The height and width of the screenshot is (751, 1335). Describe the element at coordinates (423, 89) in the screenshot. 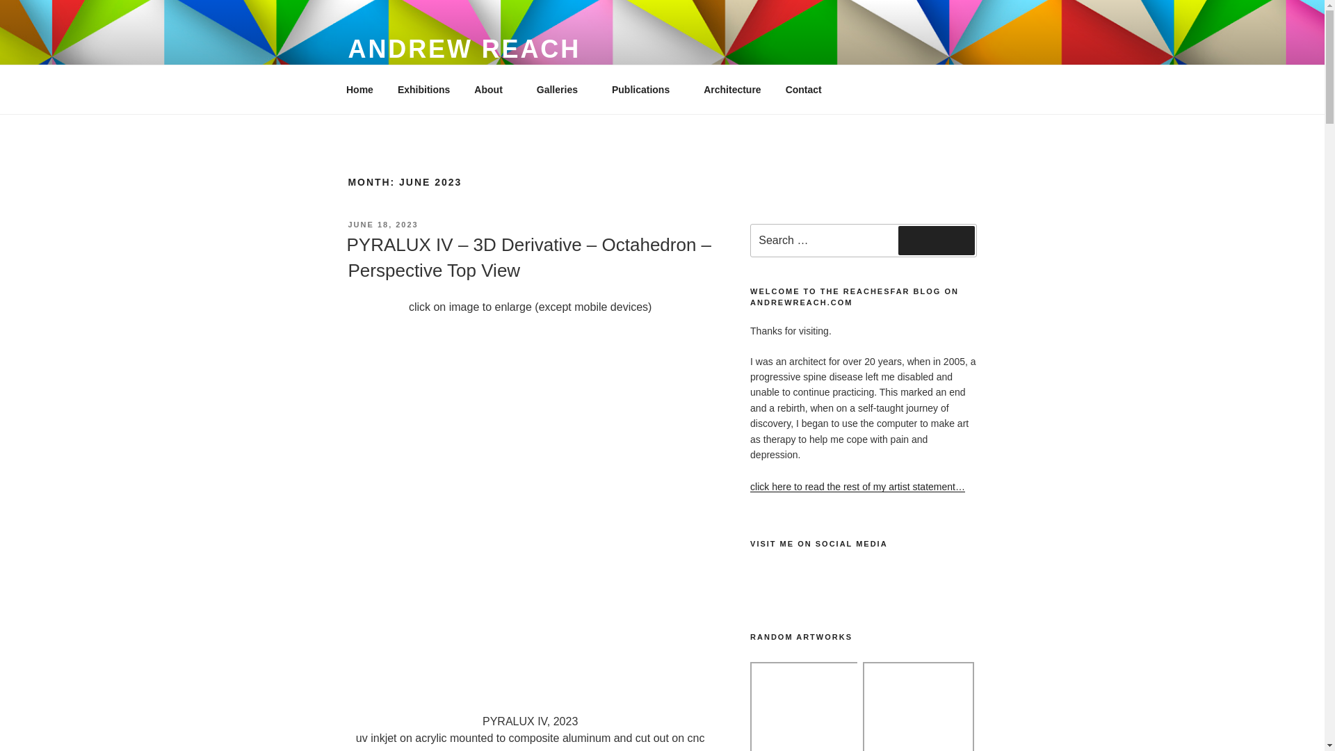

I see `Exhibitions` at that location.